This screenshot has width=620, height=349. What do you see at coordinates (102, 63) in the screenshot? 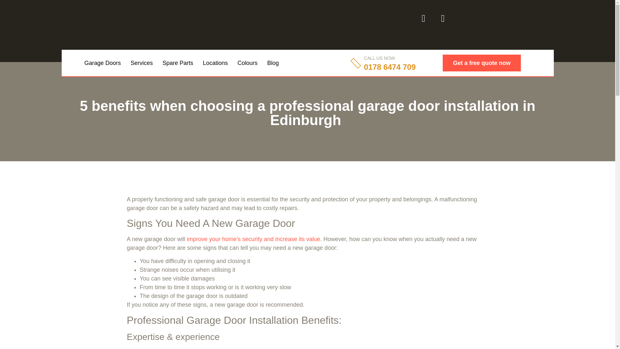
I see `Garage Doors` at bounding box center [102, 63].